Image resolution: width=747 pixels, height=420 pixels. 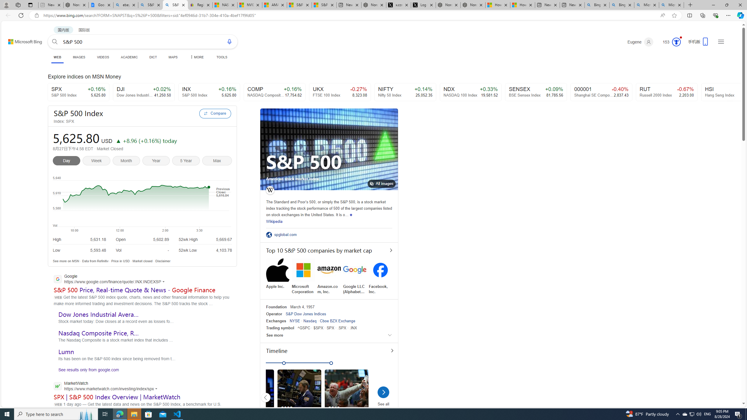 I want to click on S&P 500 Index, so click(x=125, y=113).